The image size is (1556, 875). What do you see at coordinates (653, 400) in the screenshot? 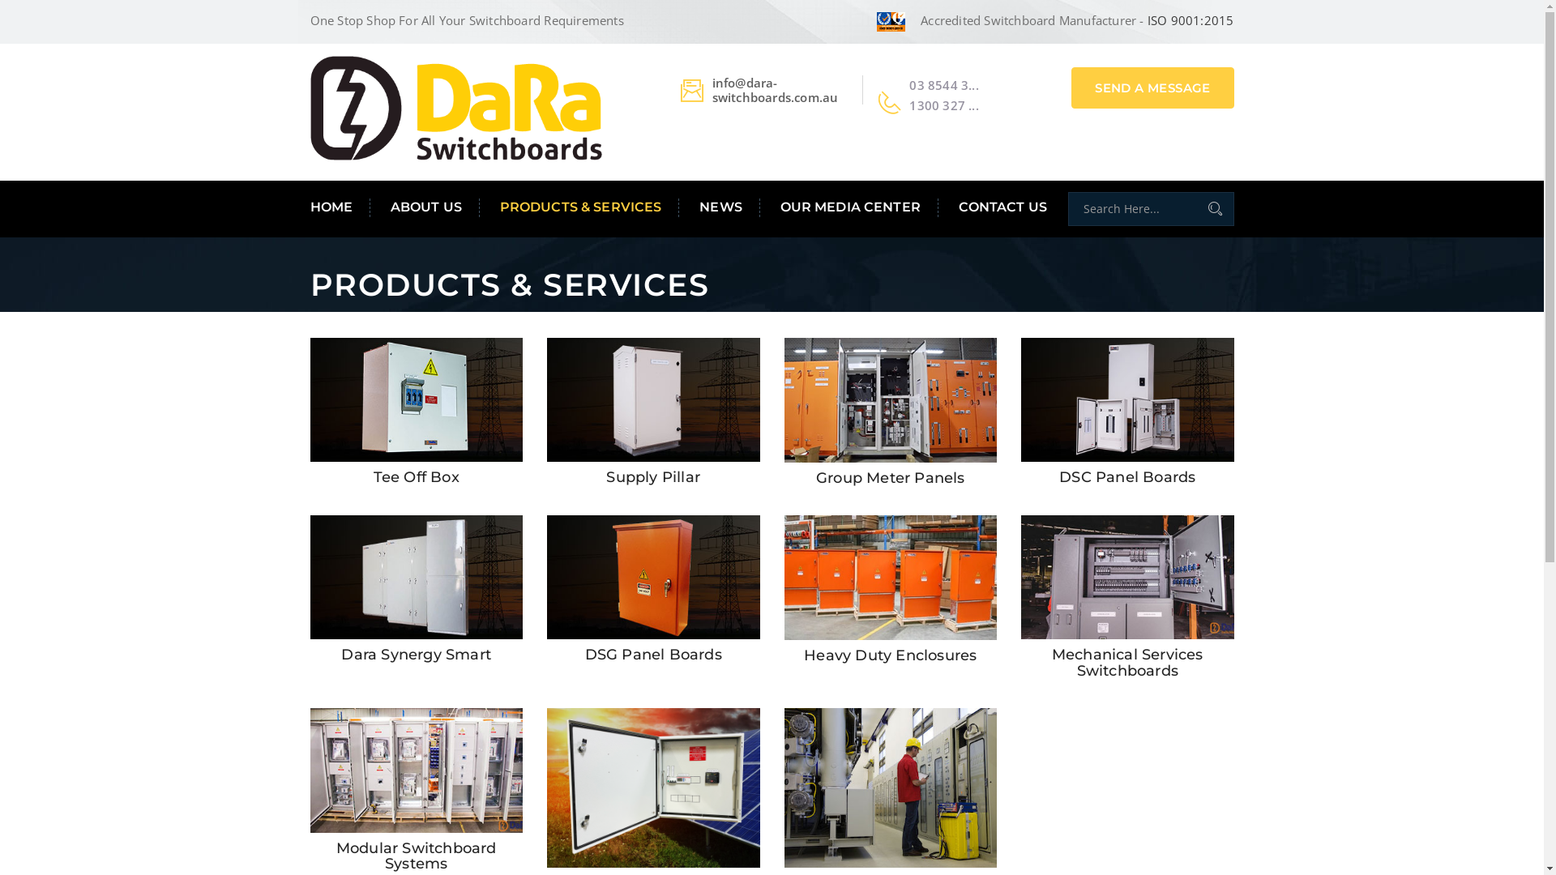
I see `supply-pillar` at bounding box center [653, 400].